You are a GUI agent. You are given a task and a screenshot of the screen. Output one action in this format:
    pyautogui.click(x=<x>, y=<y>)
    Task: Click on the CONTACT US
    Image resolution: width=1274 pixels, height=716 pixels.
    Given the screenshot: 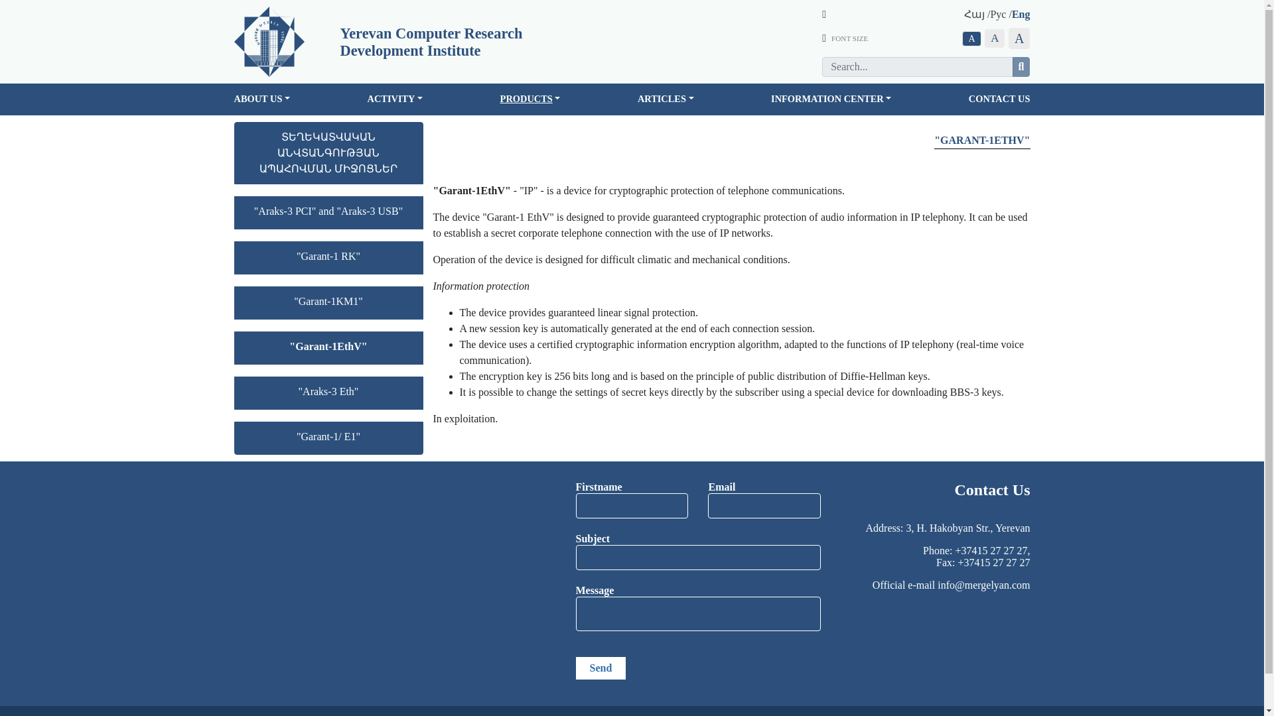 What is the action you would take?
    pyautogui.click(x=999, y=99)
    